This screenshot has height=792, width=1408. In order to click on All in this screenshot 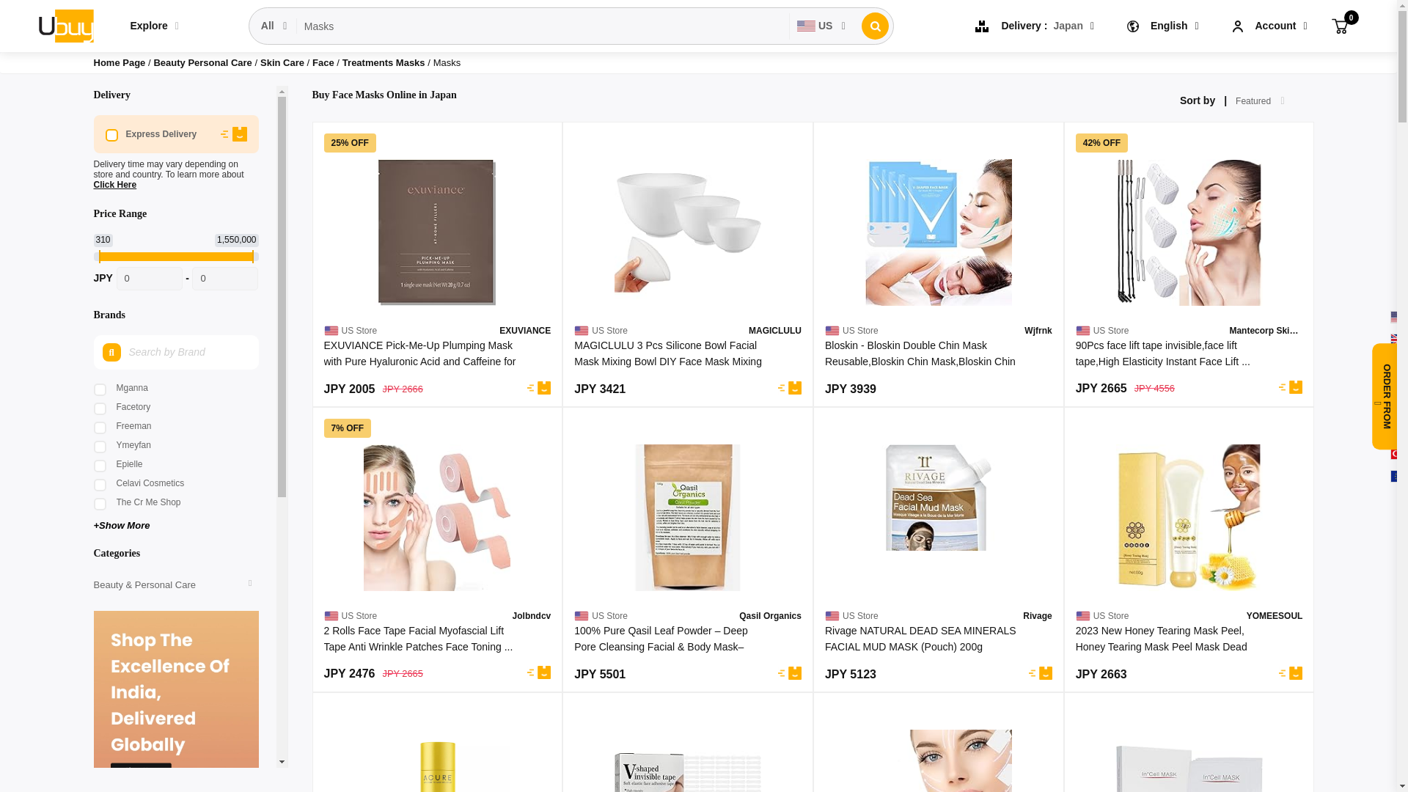, I will do `click(274, 26)`.